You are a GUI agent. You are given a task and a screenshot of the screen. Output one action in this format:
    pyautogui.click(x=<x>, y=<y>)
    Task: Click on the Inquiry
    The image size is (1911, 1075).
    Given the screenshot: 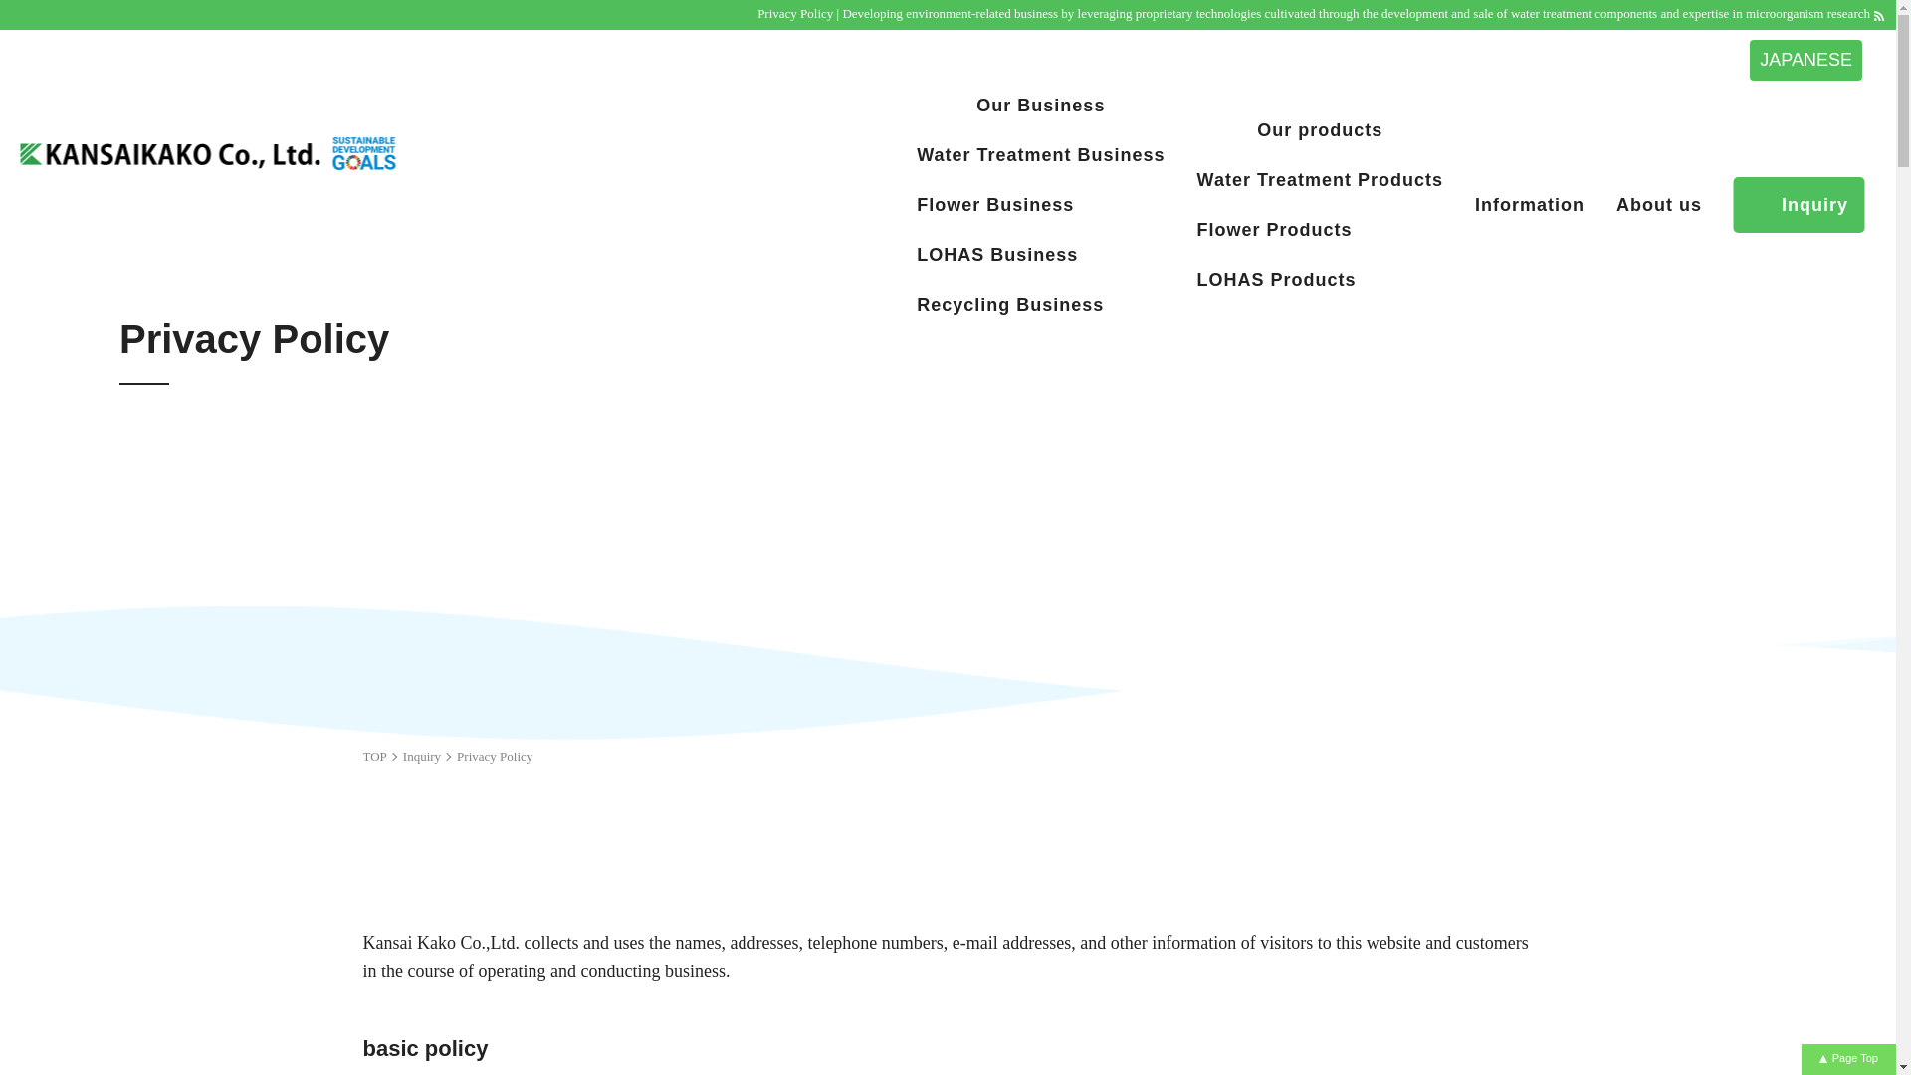 What is the action you would take?
    pyautogui.click(x=422, y=756)
    